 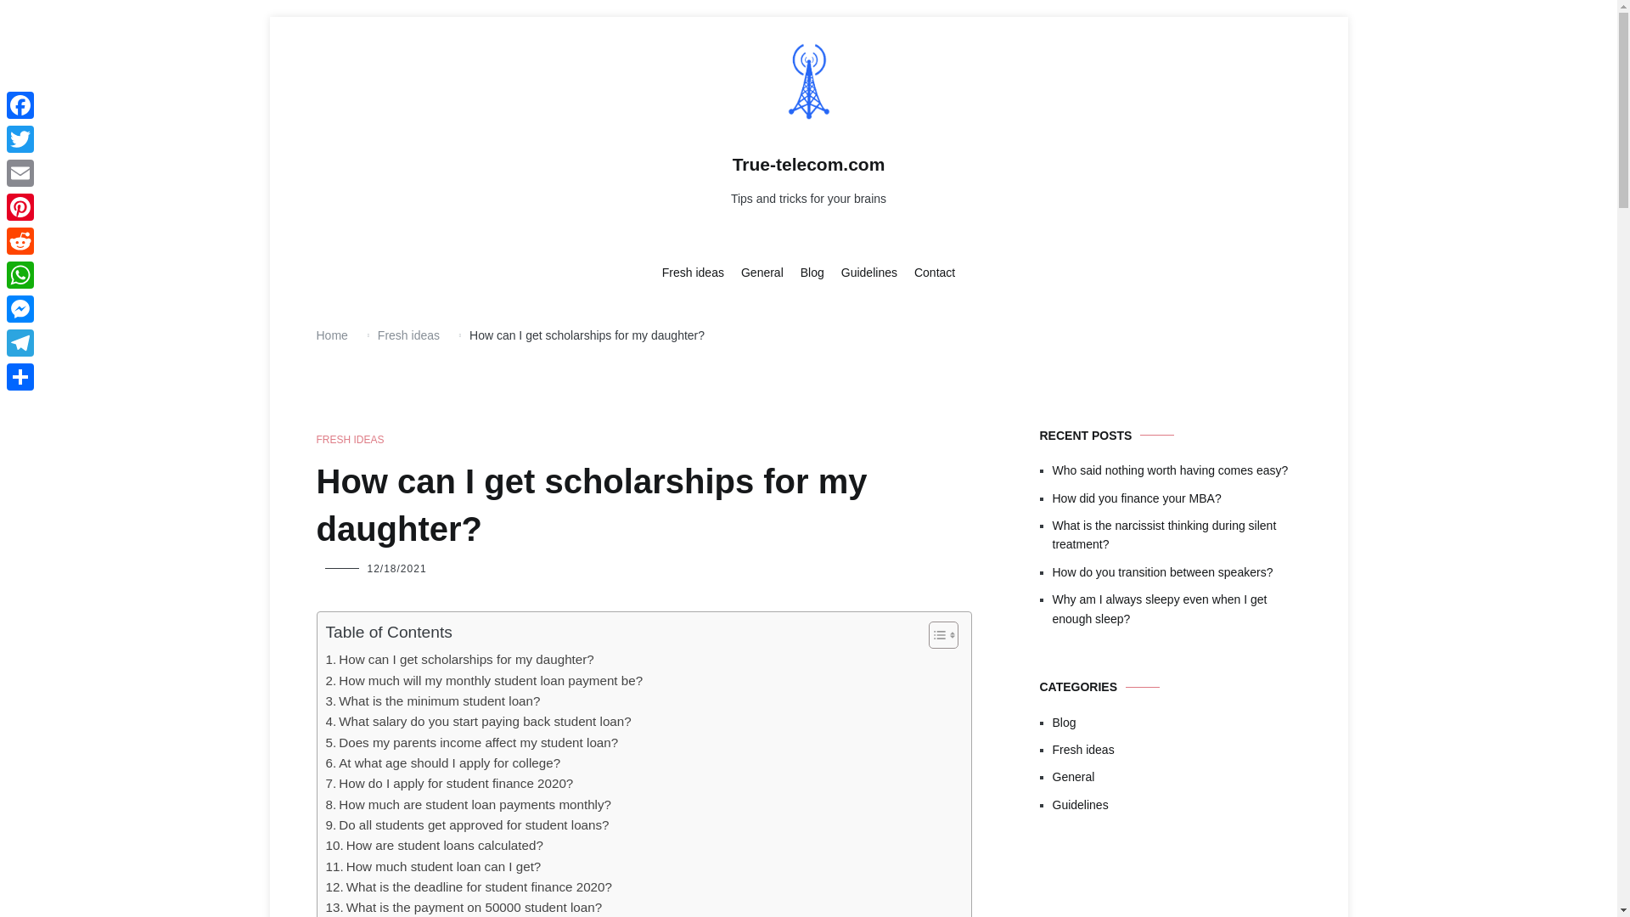 What do you see at coordinates (435, 845) in the screenshot?
I see `How are student loans calculated?` at bounding box center [435, 845].